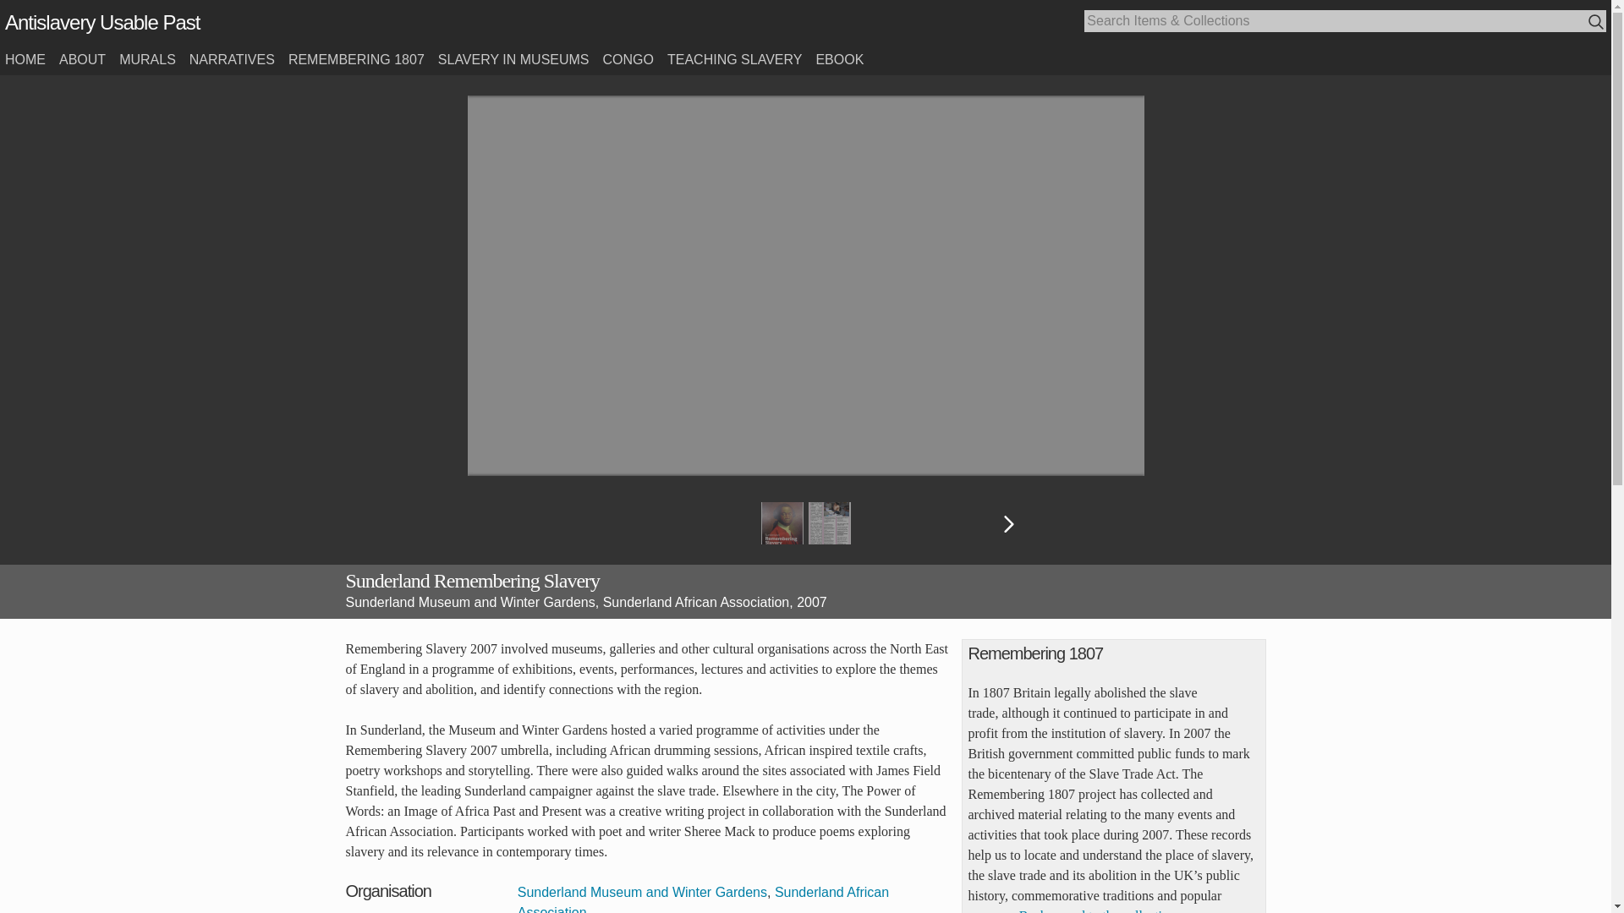 This screenshot has height=913, width=1624. I want to click on HOME, so click(25, 59).